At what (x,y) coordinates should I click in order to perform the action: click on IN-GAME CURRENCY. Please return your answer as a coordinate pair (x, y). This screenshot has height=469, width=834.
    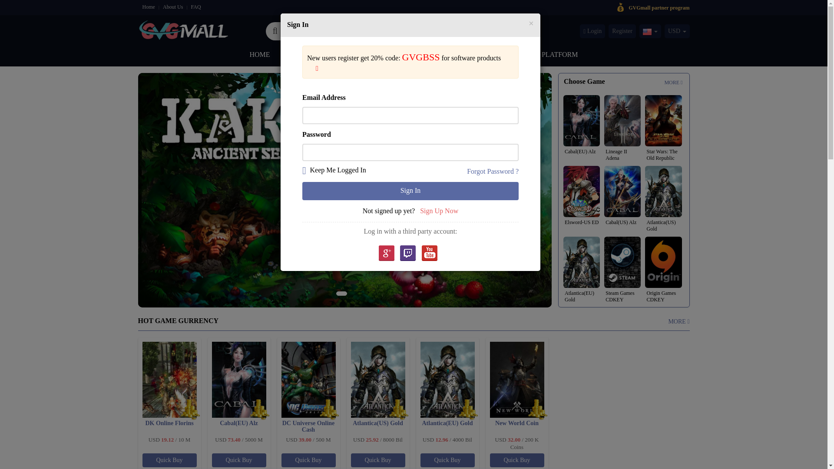
    Looking at the image, I should click on (332, 56).